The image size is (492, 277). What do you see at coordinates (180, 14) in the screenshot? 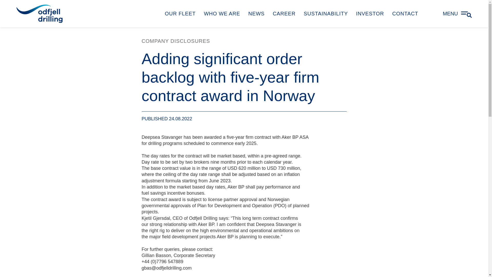
I see `OUR FLEET` at bounding box center [180, 14].